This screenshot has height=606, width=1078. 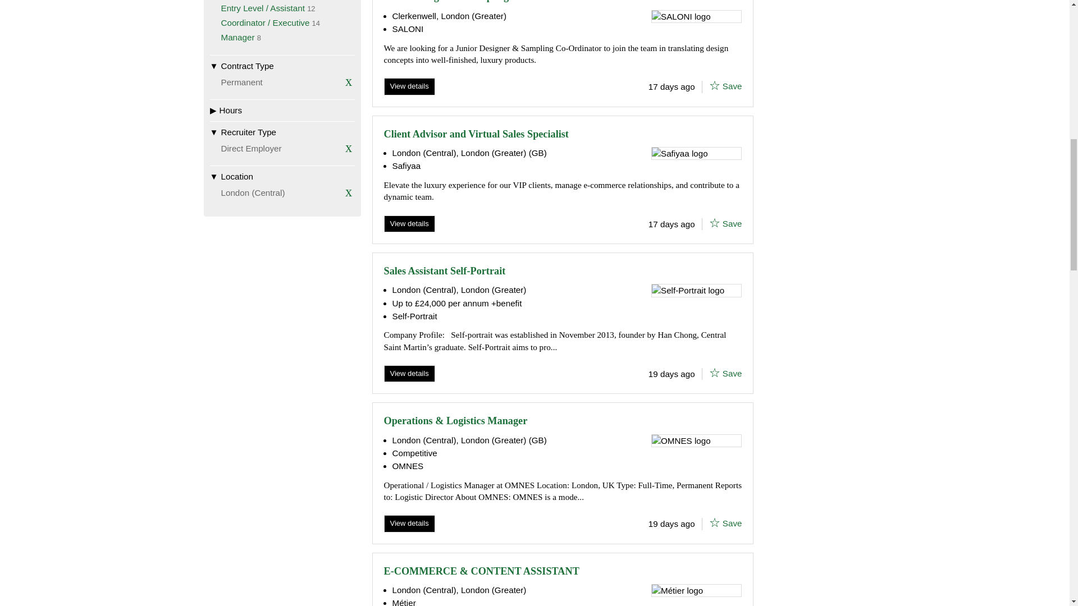 What do you see at coordinates (714, 522) in the screenshot?
I see `Add to shortlist` at bounding box center [714, 522].